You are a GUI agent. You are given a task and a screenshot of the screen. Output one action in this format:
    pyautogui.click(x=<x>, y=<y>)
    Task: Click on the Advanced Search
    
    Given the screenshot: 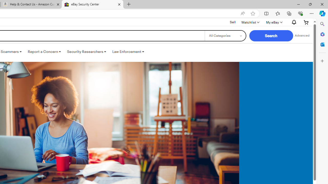 What is the action you would take?
    pyautogui.click(x=302, y=36)
    